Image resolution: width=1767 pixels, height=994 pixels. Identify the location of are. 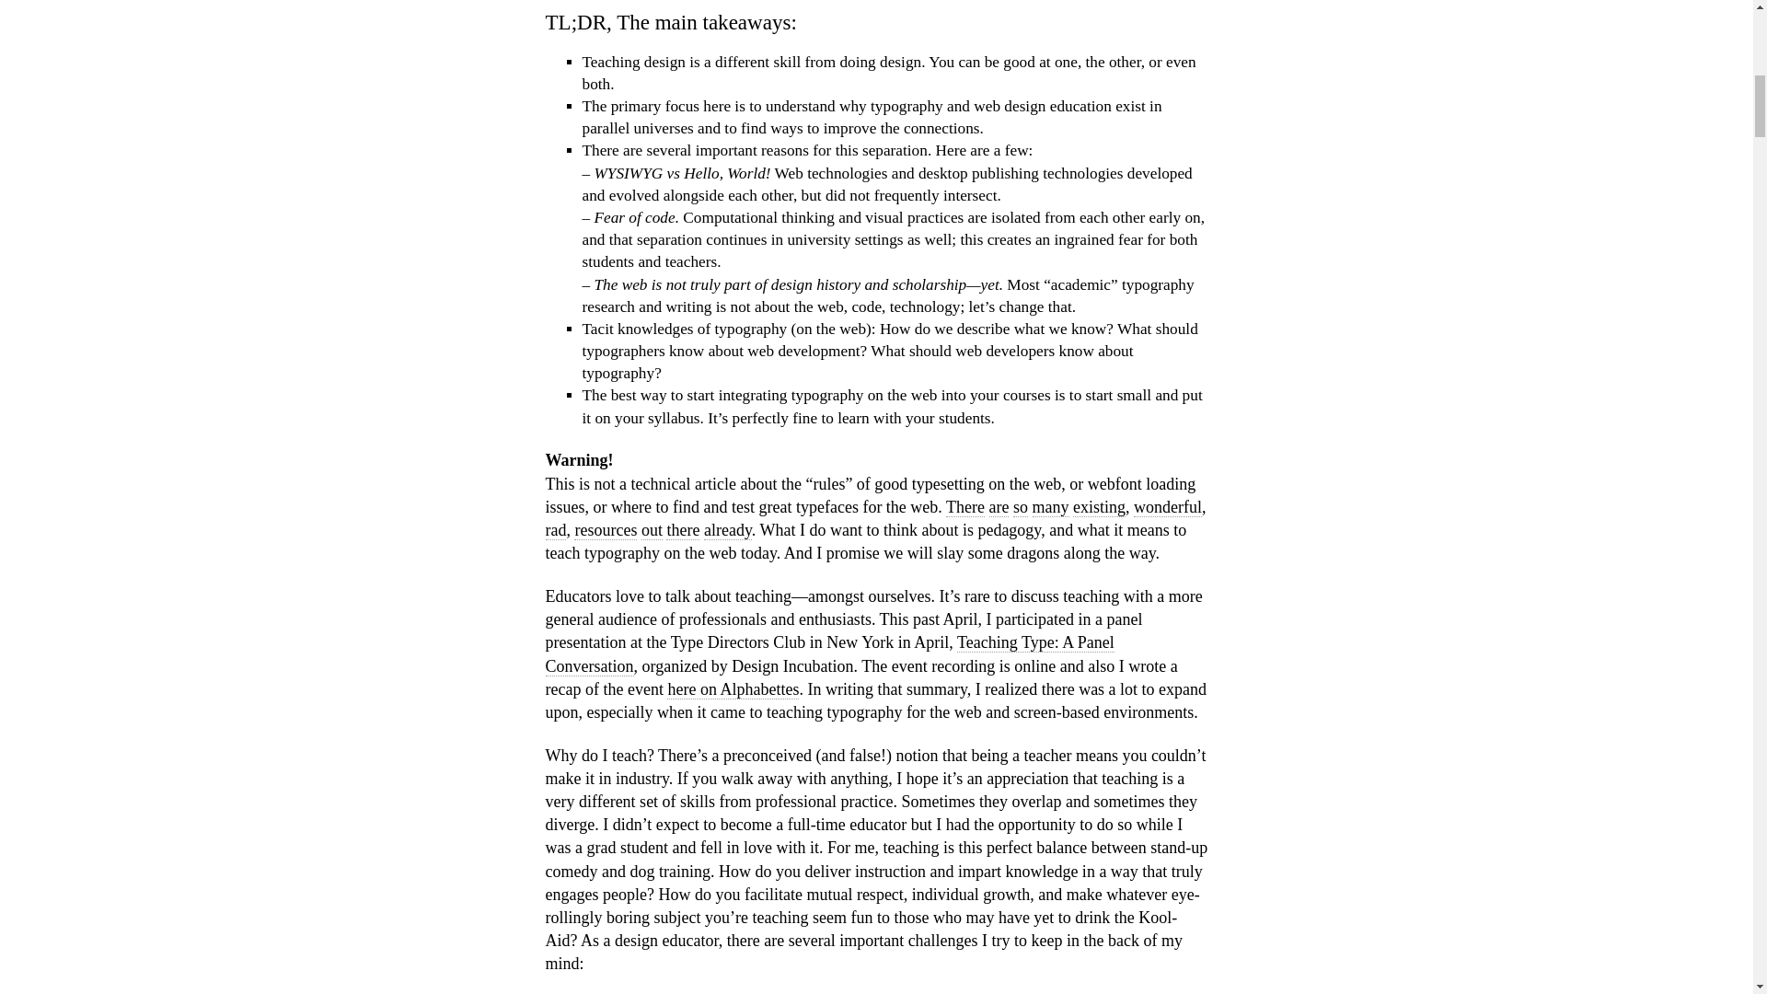
(998, 507).